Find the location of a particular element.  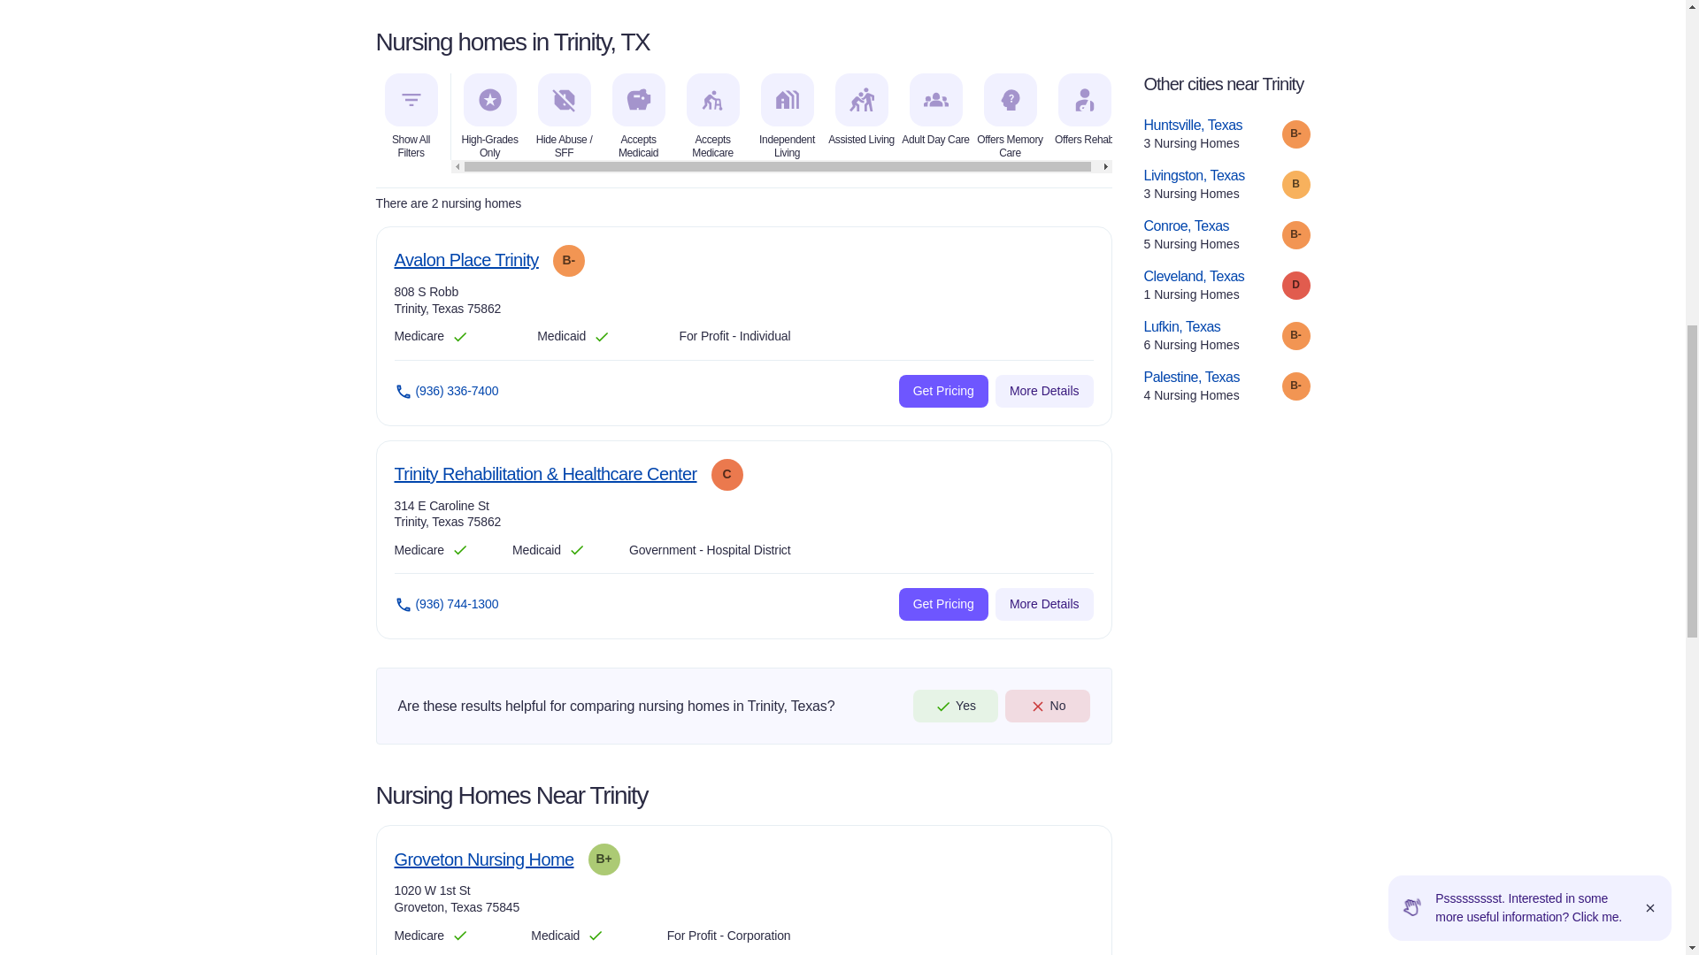

Get Pricing is located at coordinates (483, 859).